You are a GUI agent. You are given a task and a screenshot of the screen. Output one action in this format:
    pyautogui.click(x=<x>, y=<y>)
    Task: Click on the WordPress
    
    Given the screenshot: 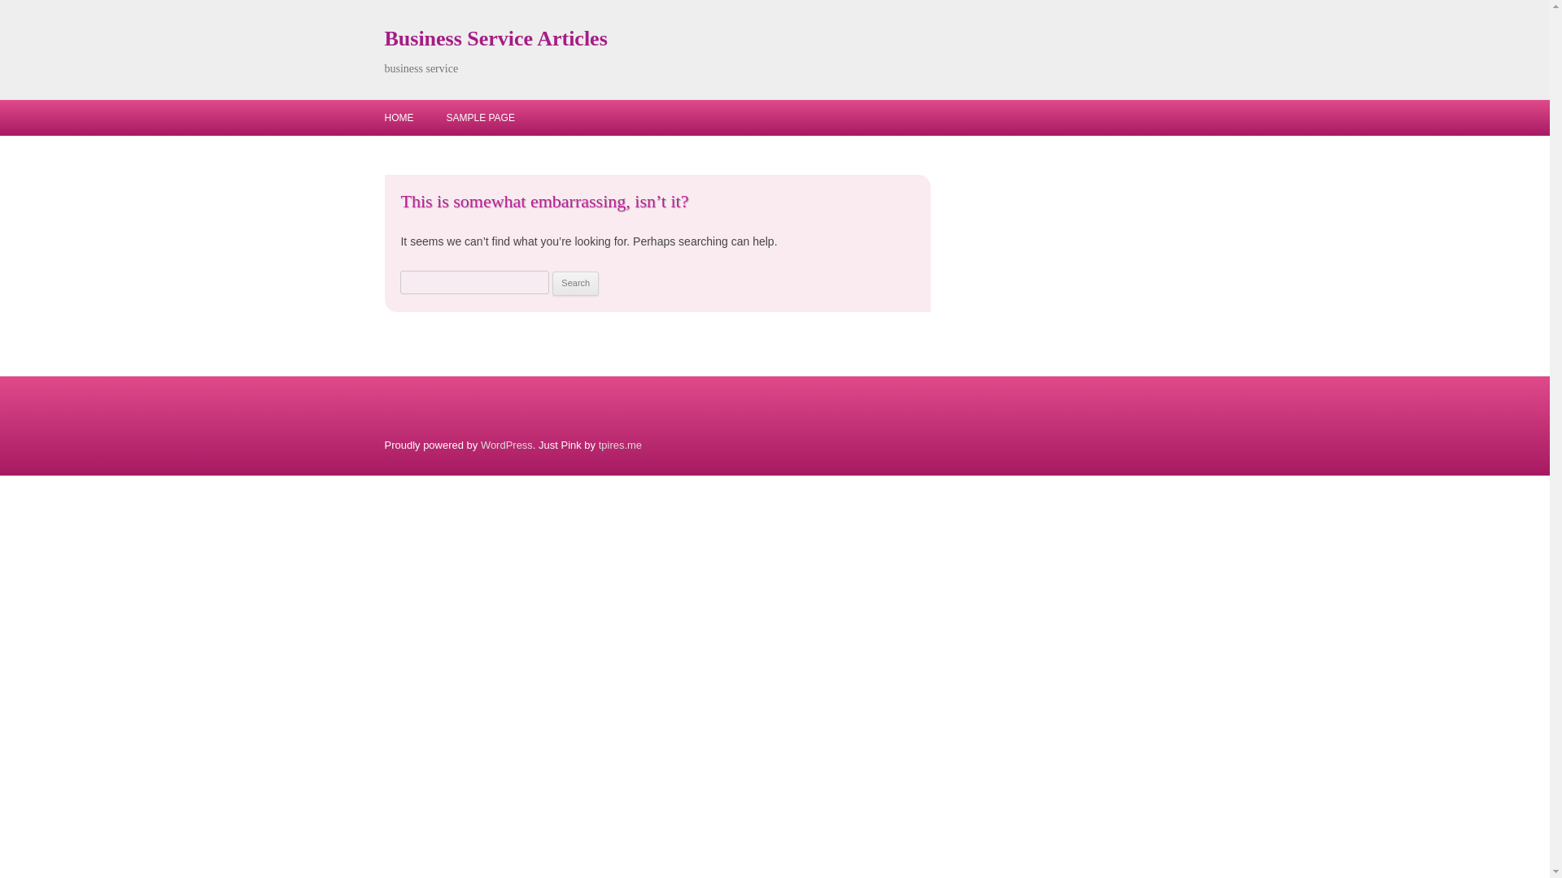 What is the action you would take?
    pyautogui.click(x=506, y=446)
    